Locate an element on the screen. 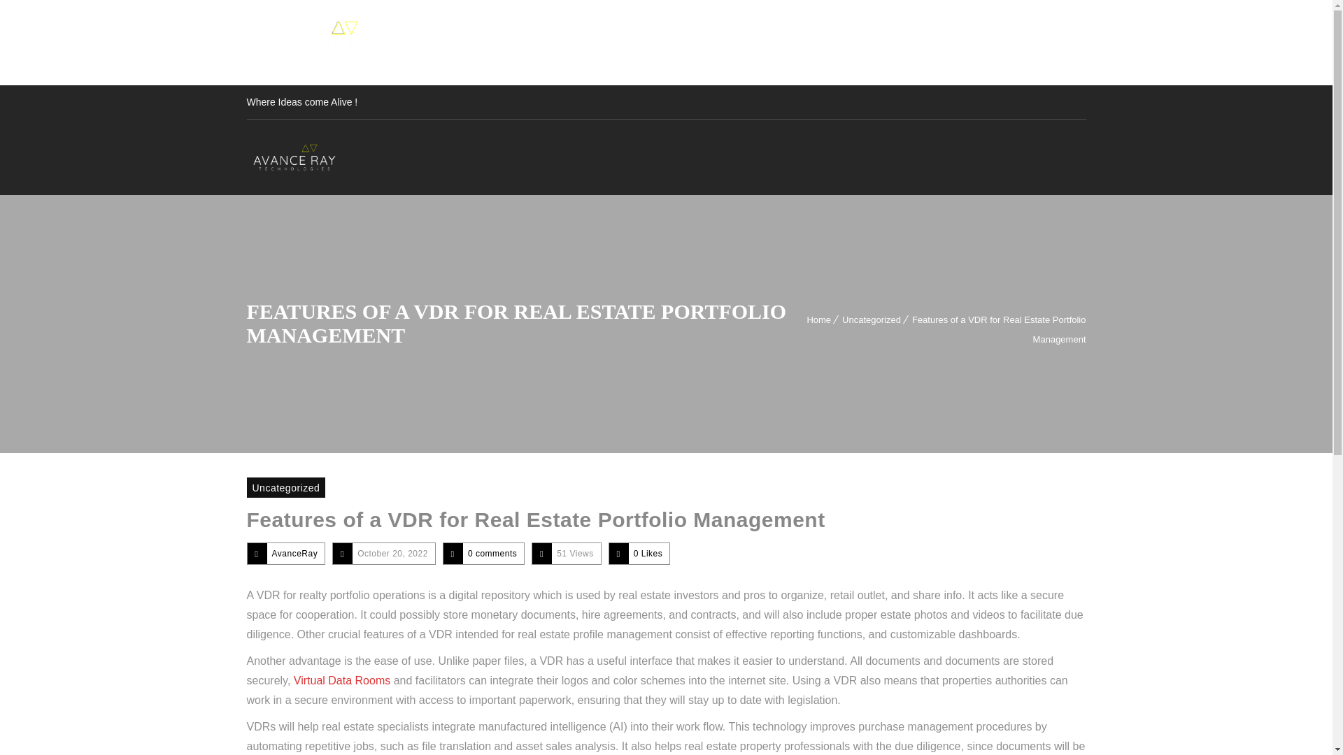 This screenshot has height=755, width=1343. Features is located at coordinates (954, 42).